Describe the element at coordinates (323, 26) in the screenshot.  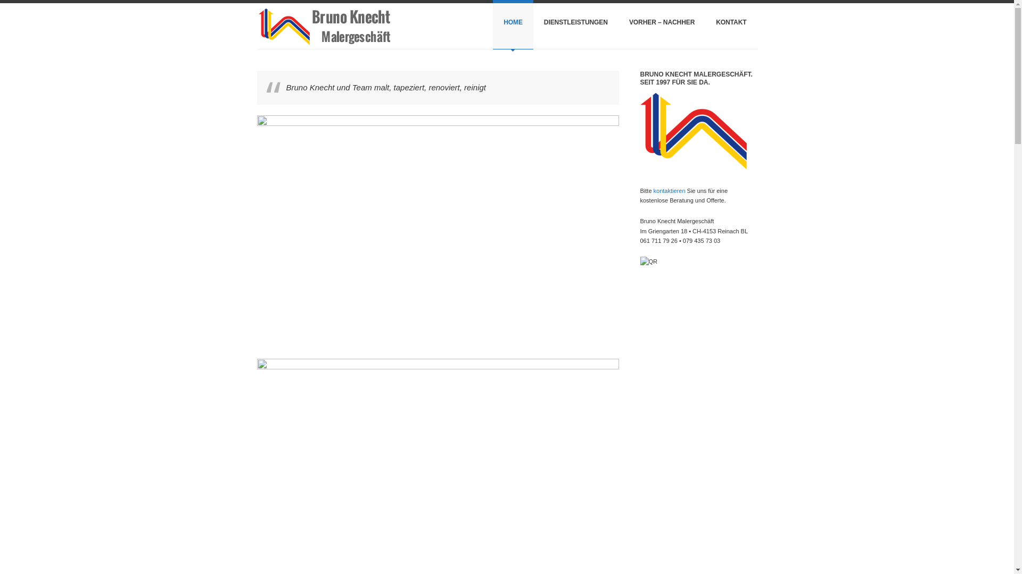
I see `Bruno Knecht` at that location.